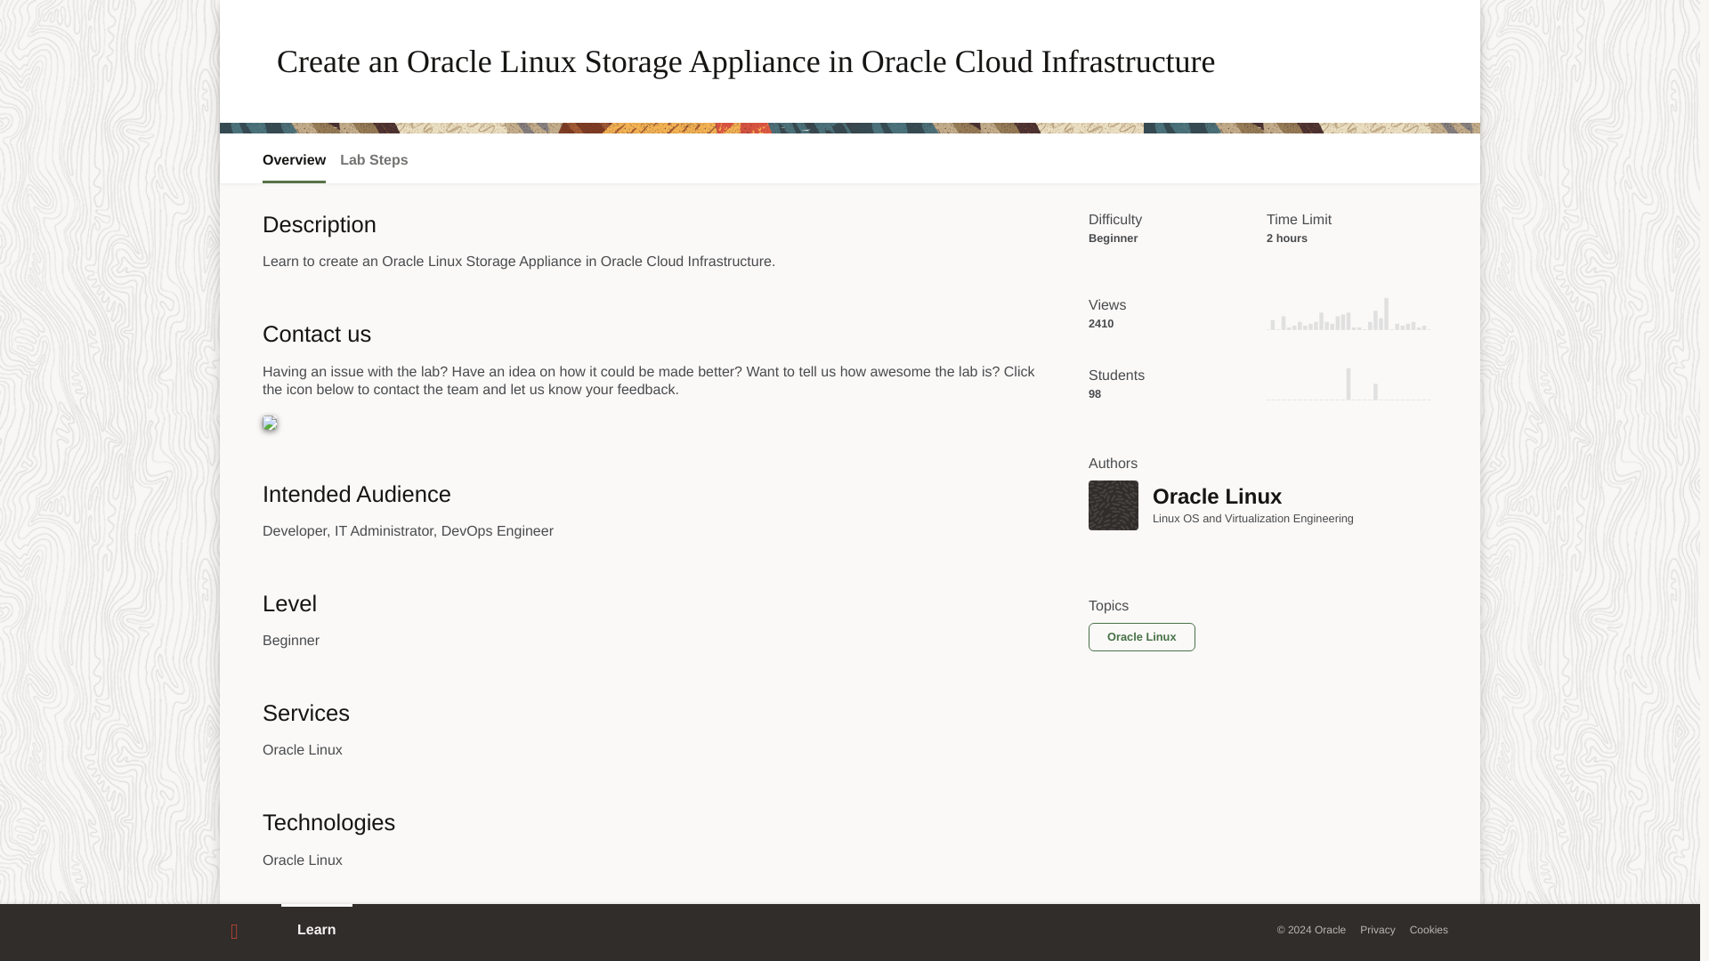 Image resolution: width=1709 pixels, height=961 pixels. What do you see at coordinates (1113, 505) in the screenshot?
I see `Oracle Linux` at bounding box center [1113, 505].